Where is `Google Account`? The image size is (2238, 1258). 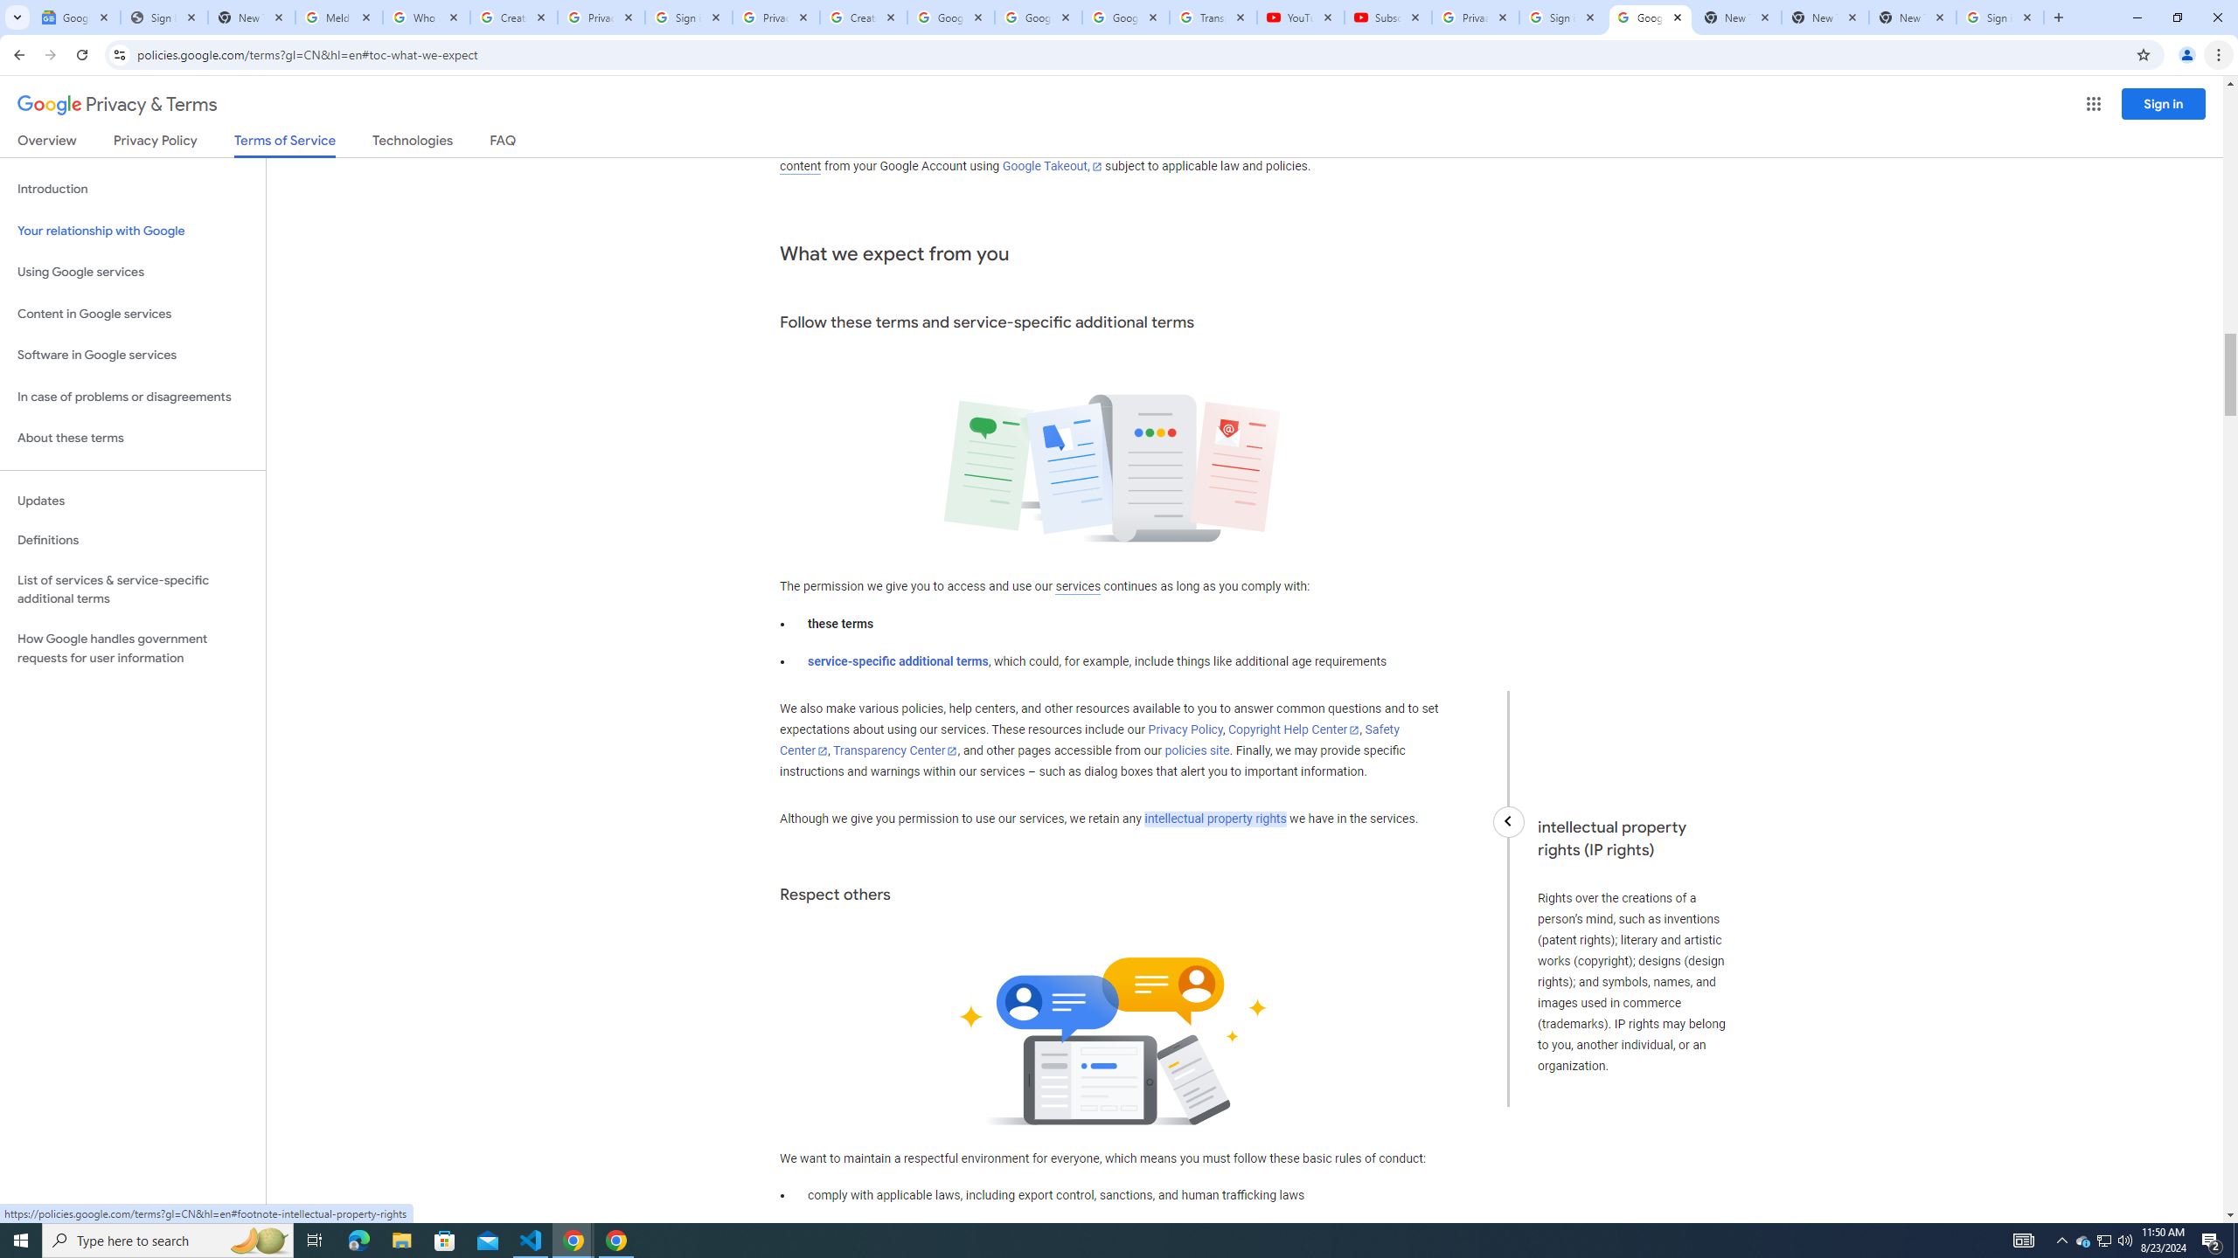 Google Account is located at coordinates (1125, 17).